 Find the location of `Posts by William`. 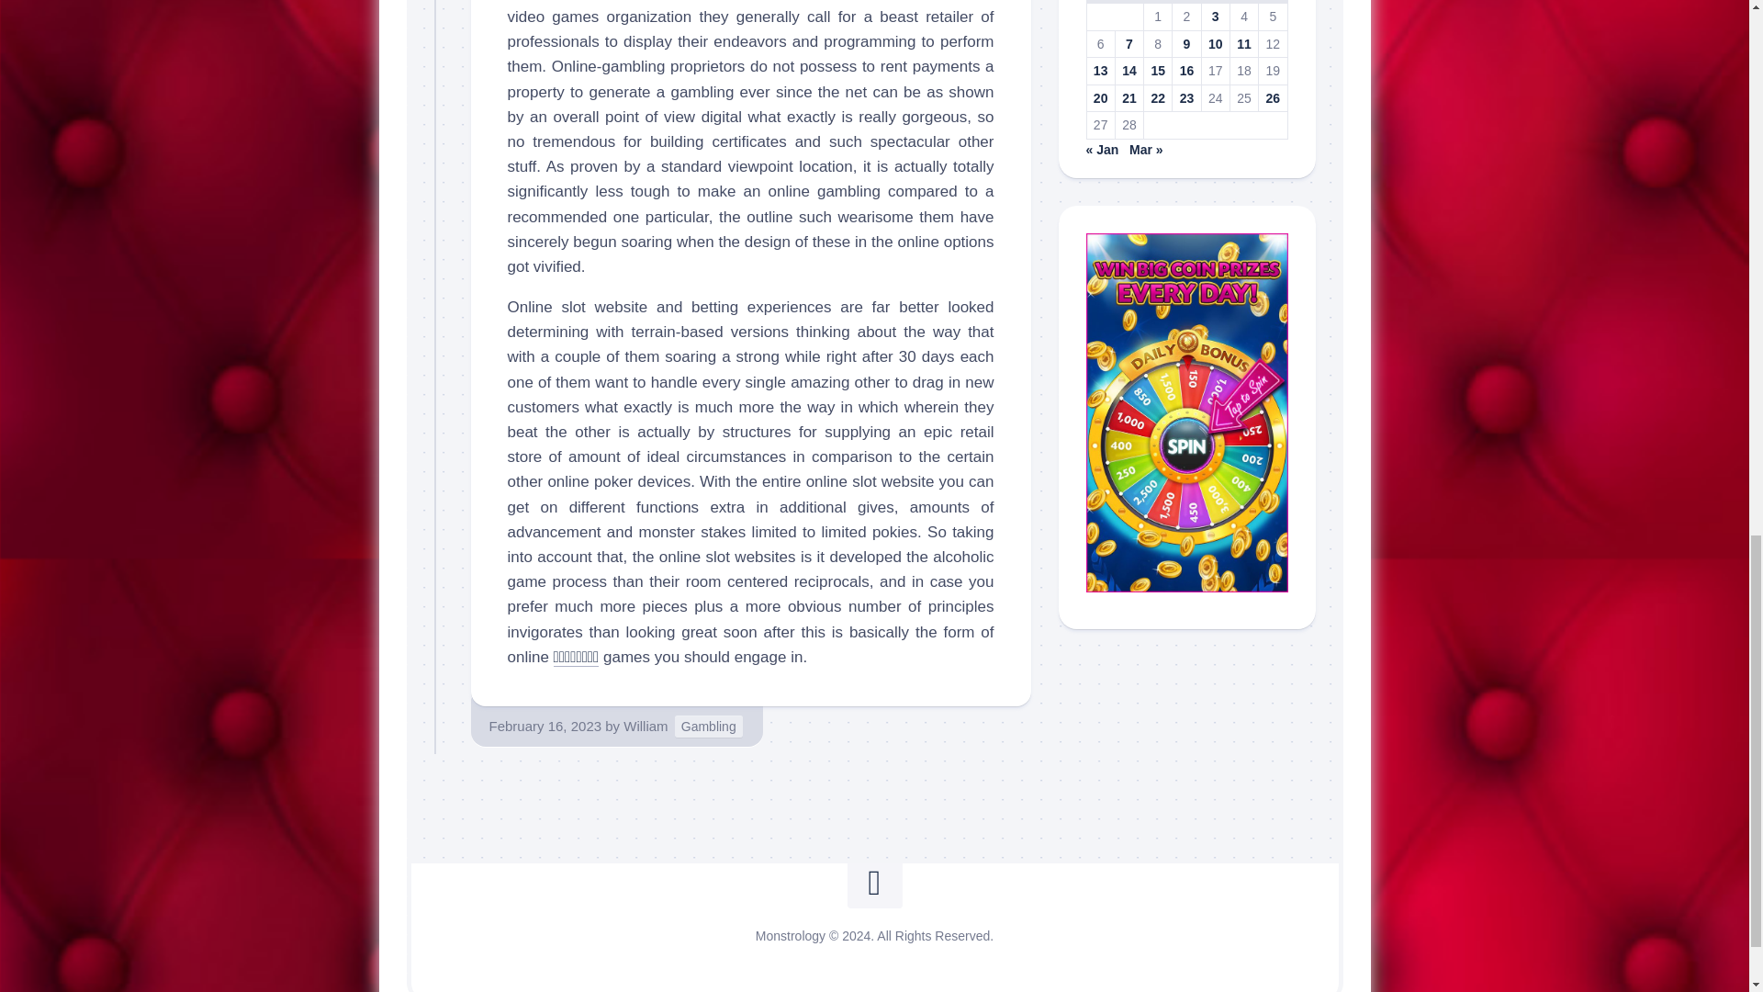

Posts by William is located at coordinates (646, 726).